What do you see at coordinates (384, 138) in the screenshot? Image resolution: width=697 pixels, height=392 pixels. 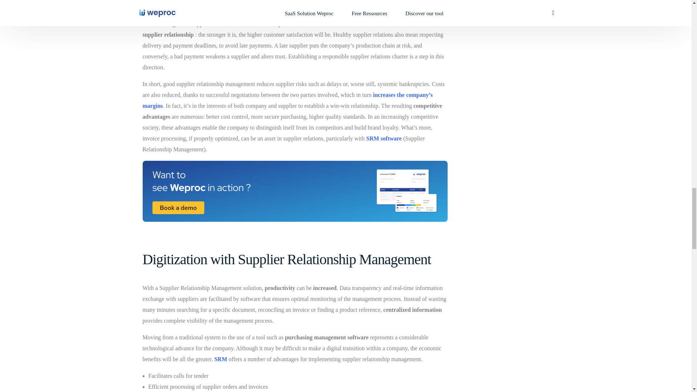 I see `SRM software` at bounding box center [384, 138].